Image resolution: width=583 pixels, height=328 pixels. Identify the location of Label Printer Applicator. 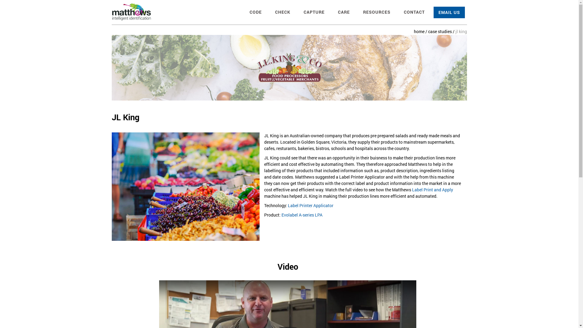
(311, 205).